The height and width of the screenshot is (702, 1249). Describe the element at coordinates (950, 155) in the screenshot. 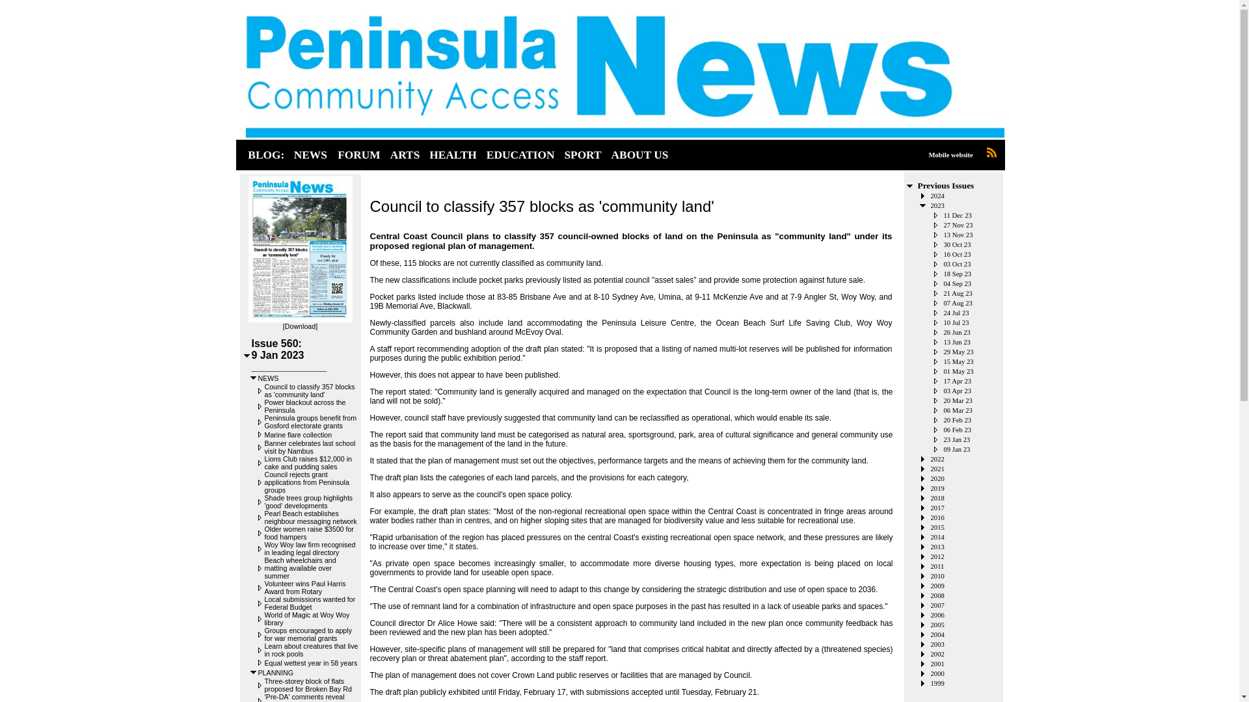

I see `Mobile website` at that location.